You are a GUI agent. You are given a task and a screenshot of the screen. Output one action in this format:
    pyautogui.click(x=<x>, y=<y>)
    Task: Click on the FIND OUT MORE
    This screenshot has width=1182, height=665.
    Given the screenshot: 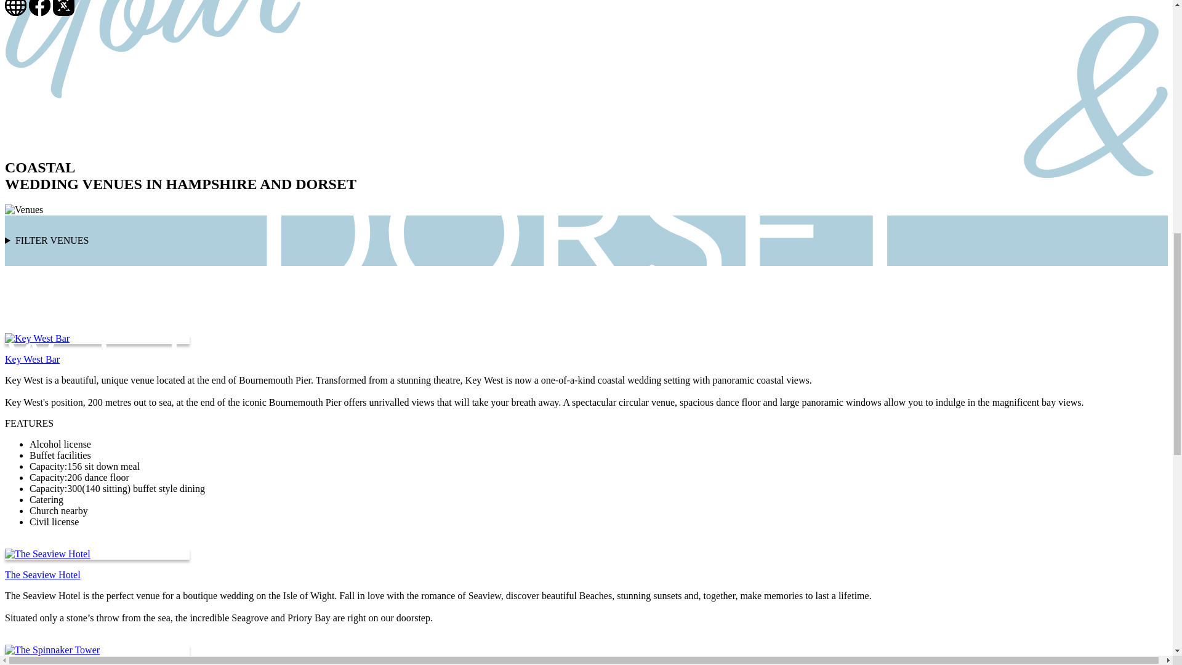 What is the action you would take?
    pyautogui.click(x=43, y=327)
    